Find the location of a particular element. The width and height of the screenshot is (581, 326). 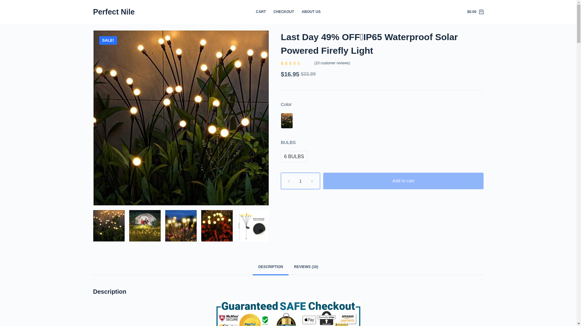

ABOUT US is located at coordinates (311, 12).